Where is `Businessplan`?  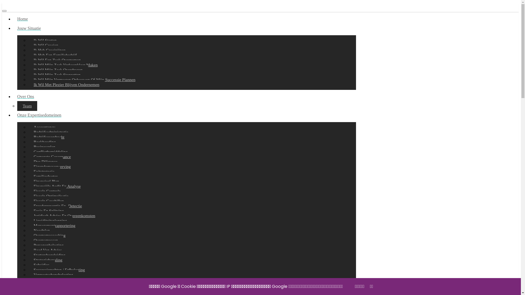
Businessplan is located at coordinates (44, 147).